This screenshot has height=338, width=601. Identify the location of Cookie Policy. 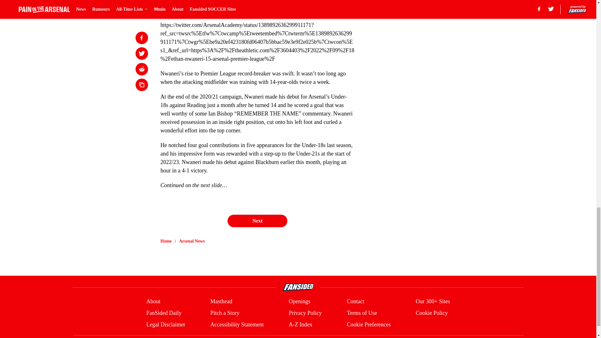
(432, 313).